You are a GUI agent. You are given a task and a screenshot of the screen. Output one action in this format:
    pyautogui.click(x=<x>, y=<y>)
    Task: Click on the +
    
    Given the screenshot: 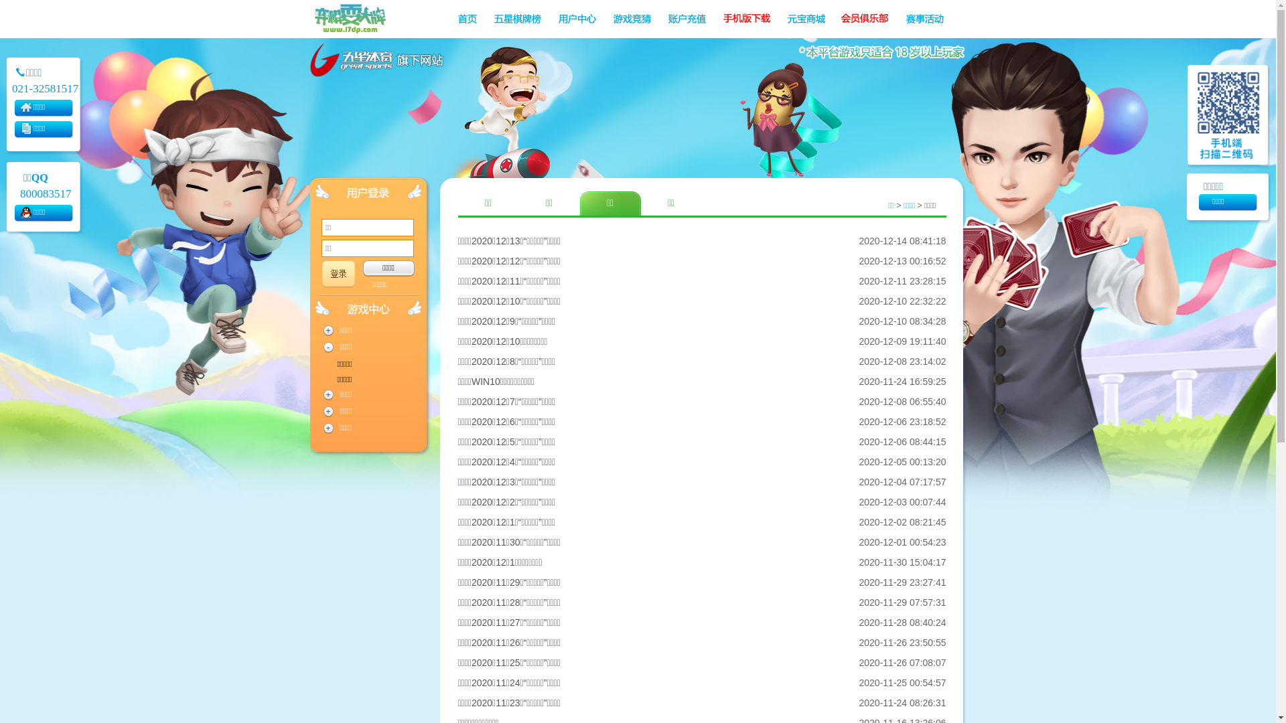 What is the action you would take?
    pyautogui.click(x=328, y=331)
    